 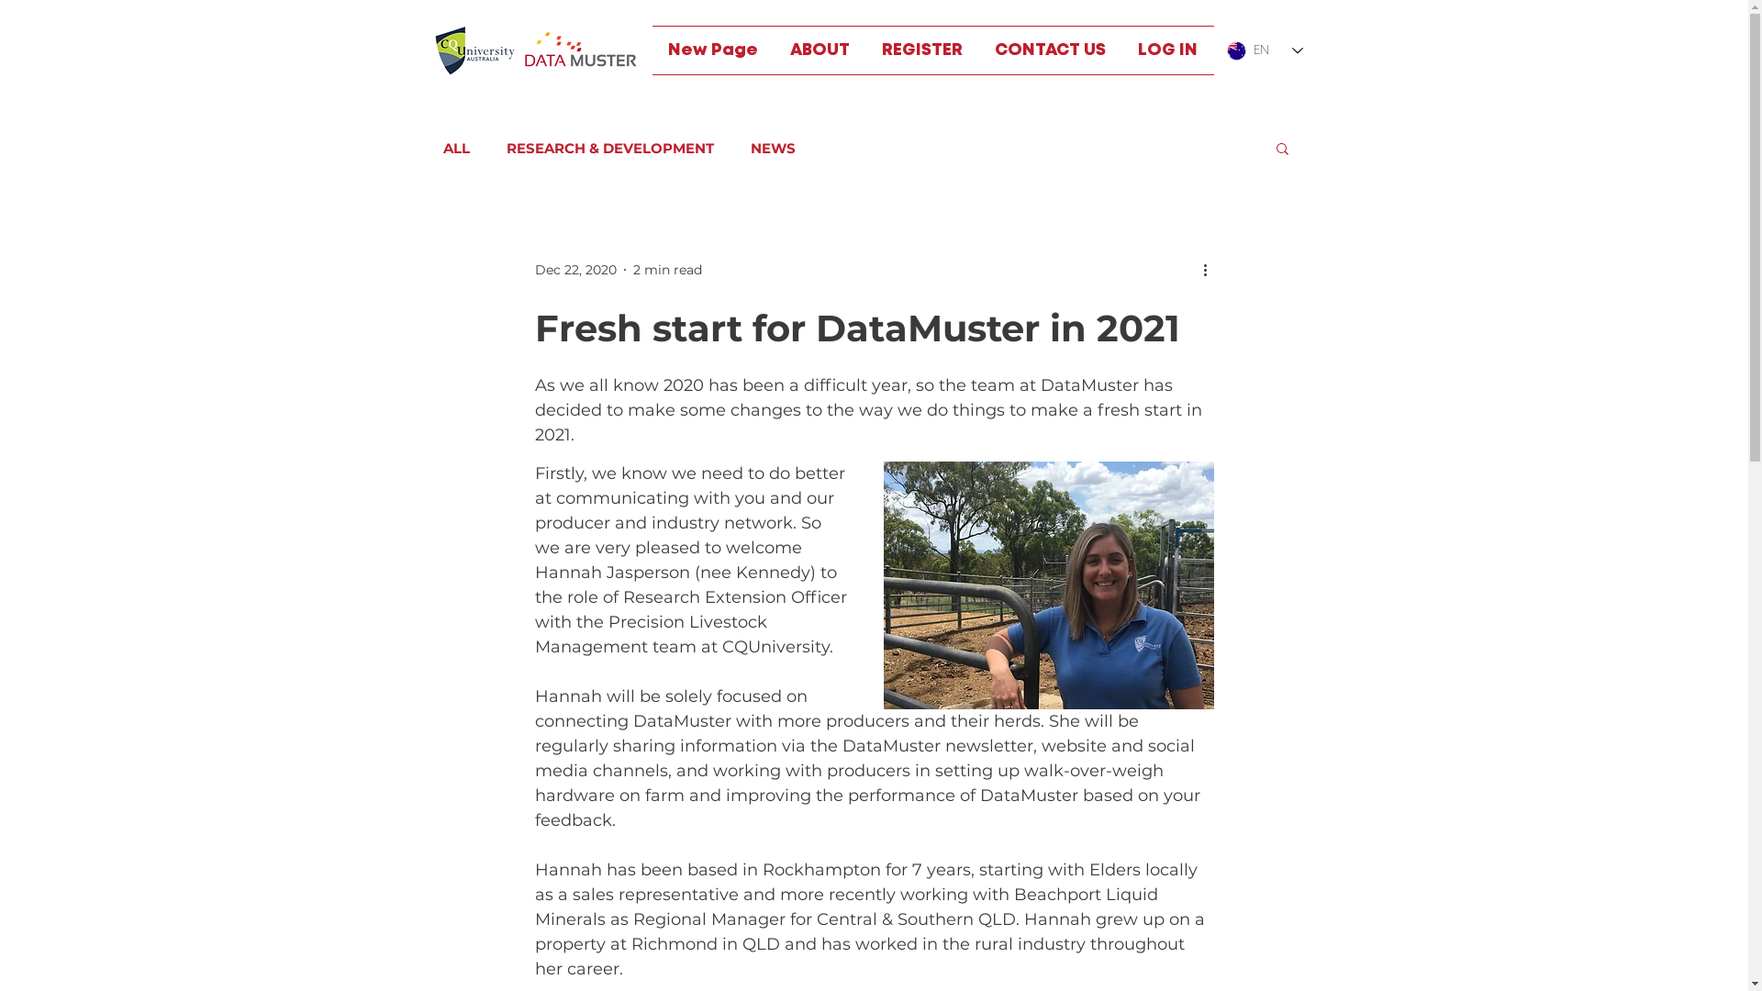 What do you see at coordinates (820, 50) in the screenshot?
I see `ABOUT` at bounding box center [820, 50].